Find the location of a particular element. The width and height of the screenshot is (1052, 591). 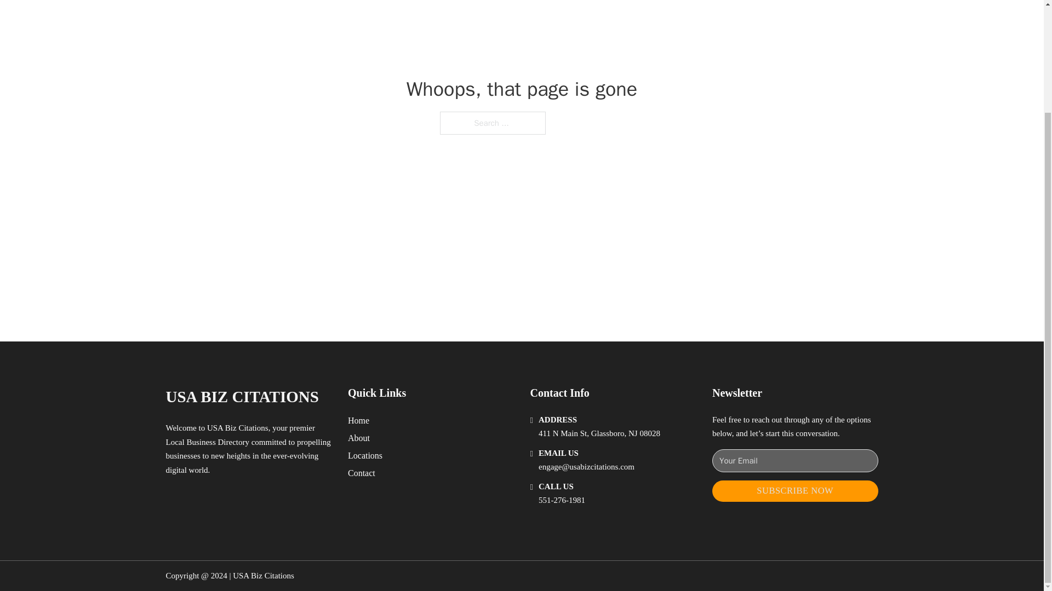

Home is located at coordinates (358, 420).